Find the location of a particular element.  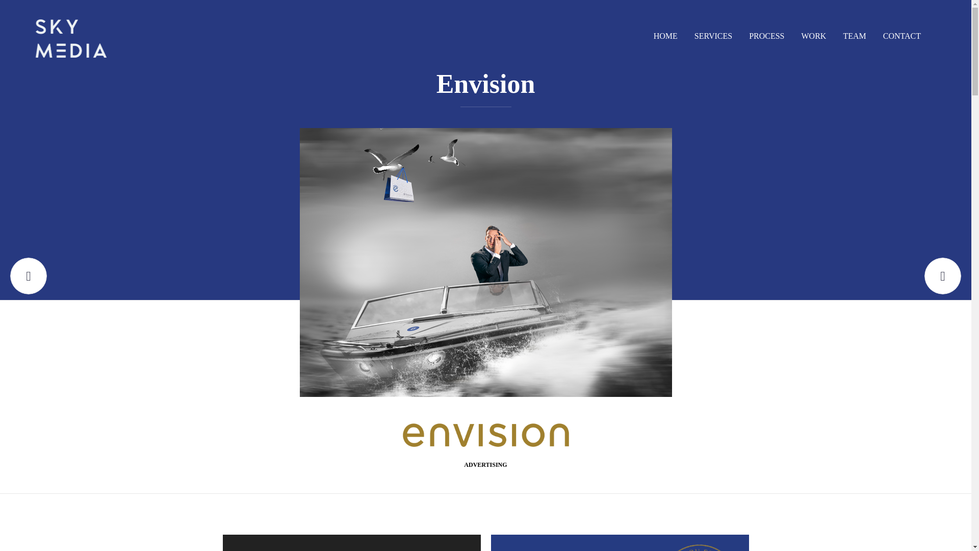

envision logo is located at coordinates (619, 543).